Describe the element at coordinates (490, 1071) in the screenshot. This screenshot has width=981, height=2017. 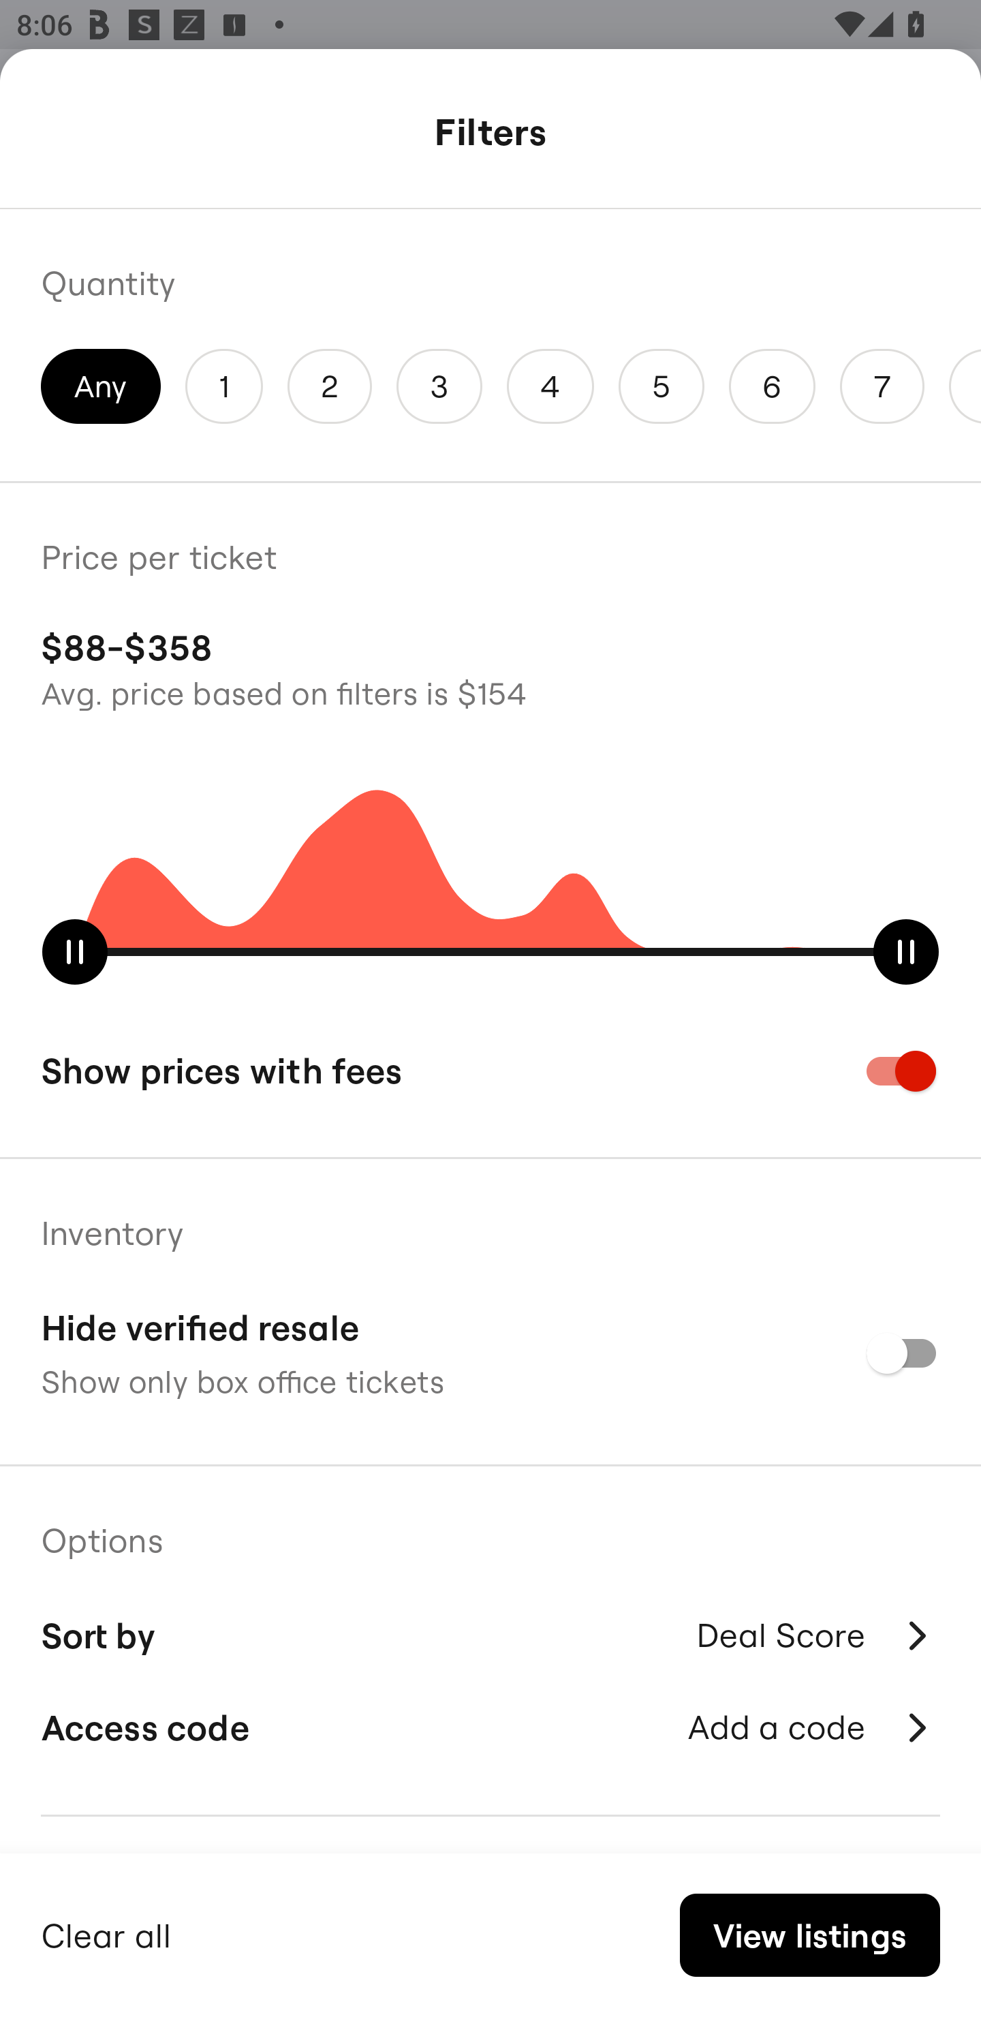
I see `Show prices with fees` at that location.